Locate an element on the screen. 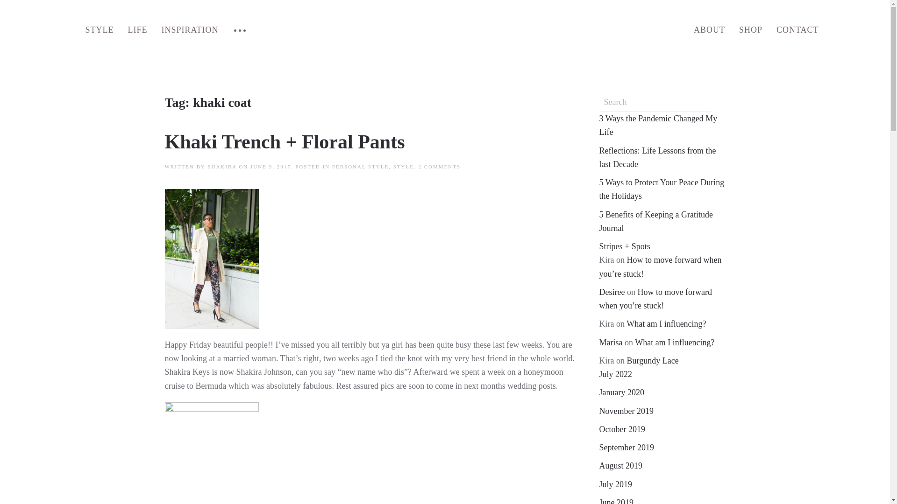  Burgundy Lace is located at coordinates (652, 360).